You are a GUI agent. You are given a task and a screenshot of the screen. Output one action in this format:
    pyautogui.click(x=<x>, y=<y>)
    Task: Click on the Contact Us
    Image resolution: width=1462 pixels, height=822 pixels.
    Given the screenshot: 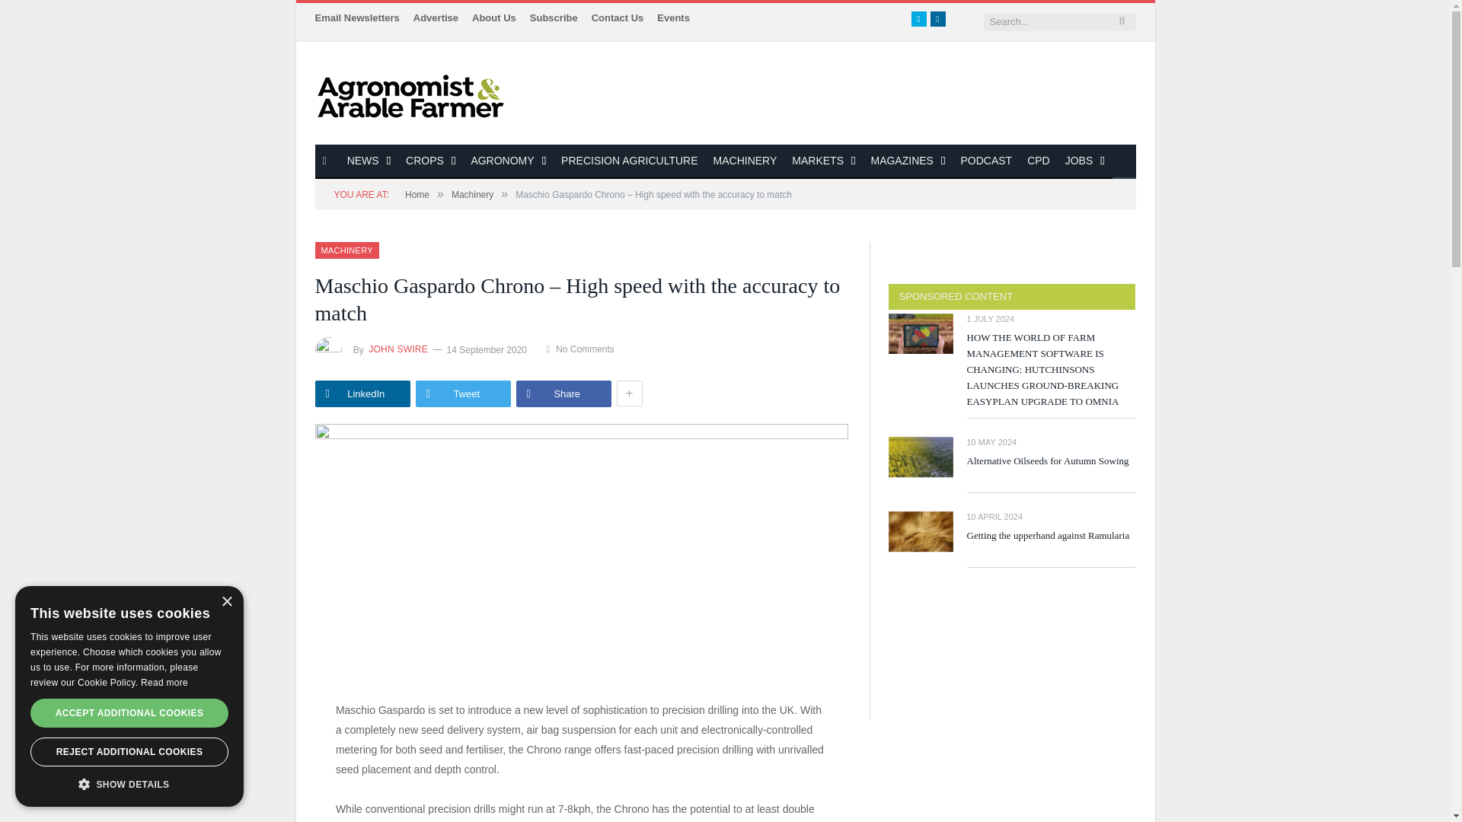 What is the action you would take?
    pyautogui.click(x=618, y=18)
    